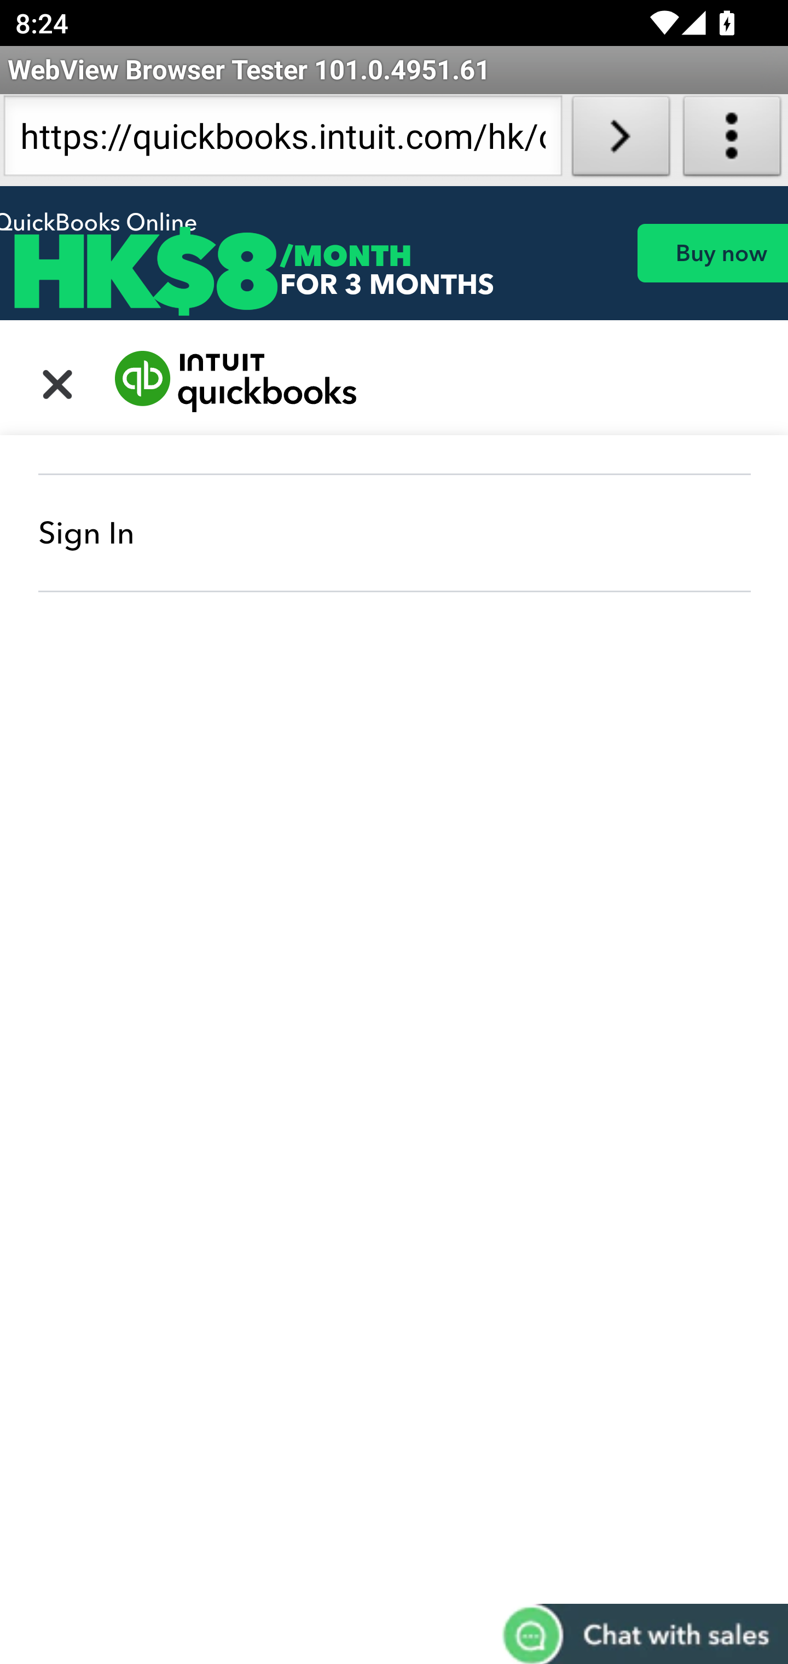  What do you see at coordinates (621, 140) in the screenshot?
I see `Load URL` at bounding box center [621, 140].